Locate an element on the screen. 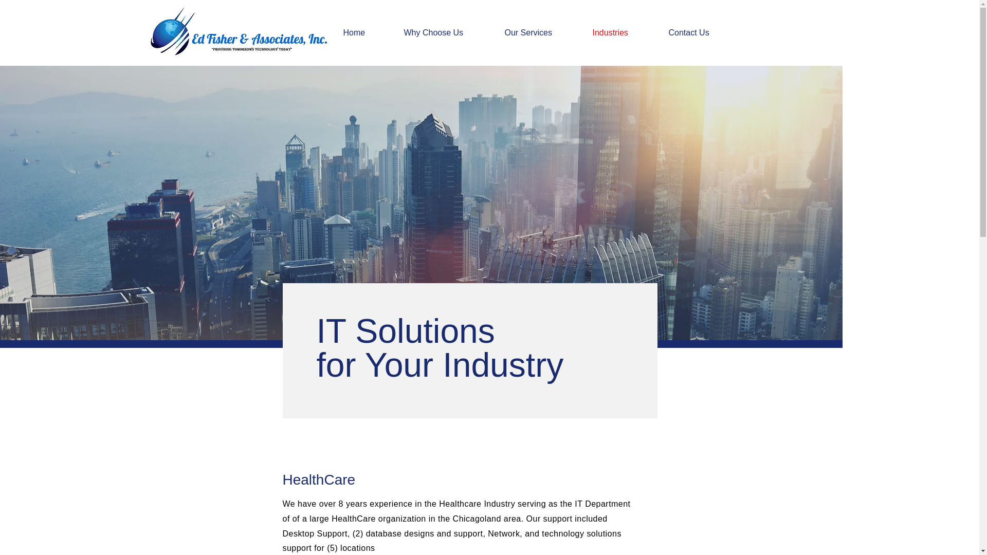  Industries is located at coordinates (623, 32).